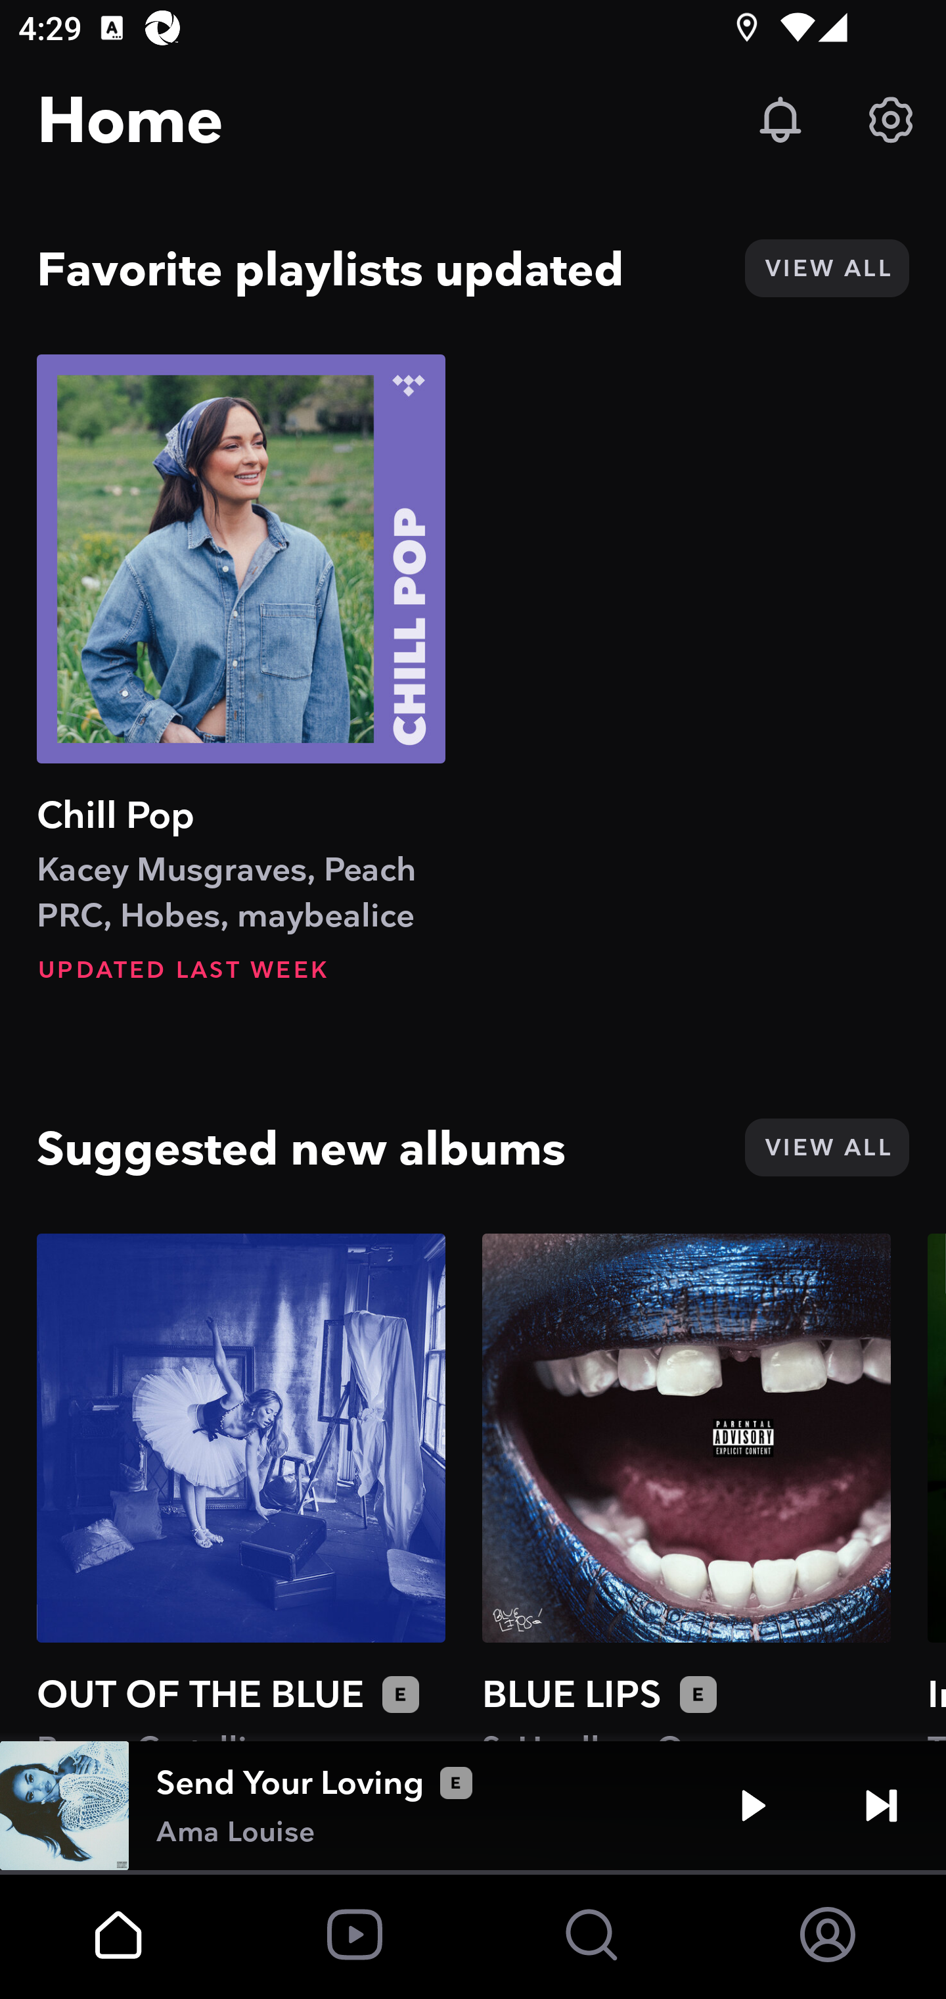  What do you see at coordinates (753, 1806) in the screenshot?
I see `Play` at bounding box center [753, 1806].